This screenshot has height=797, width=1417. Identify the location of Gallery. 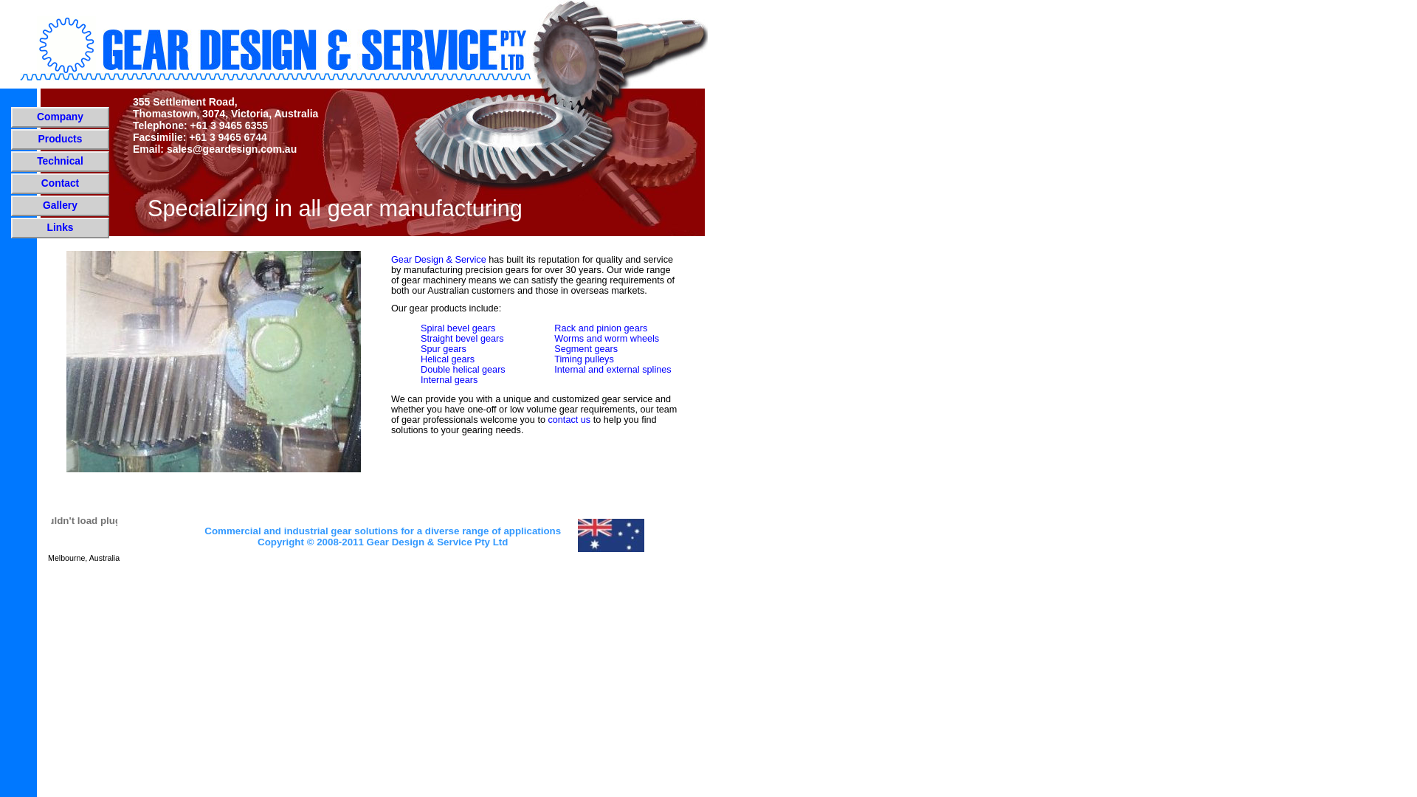
(61, 205).